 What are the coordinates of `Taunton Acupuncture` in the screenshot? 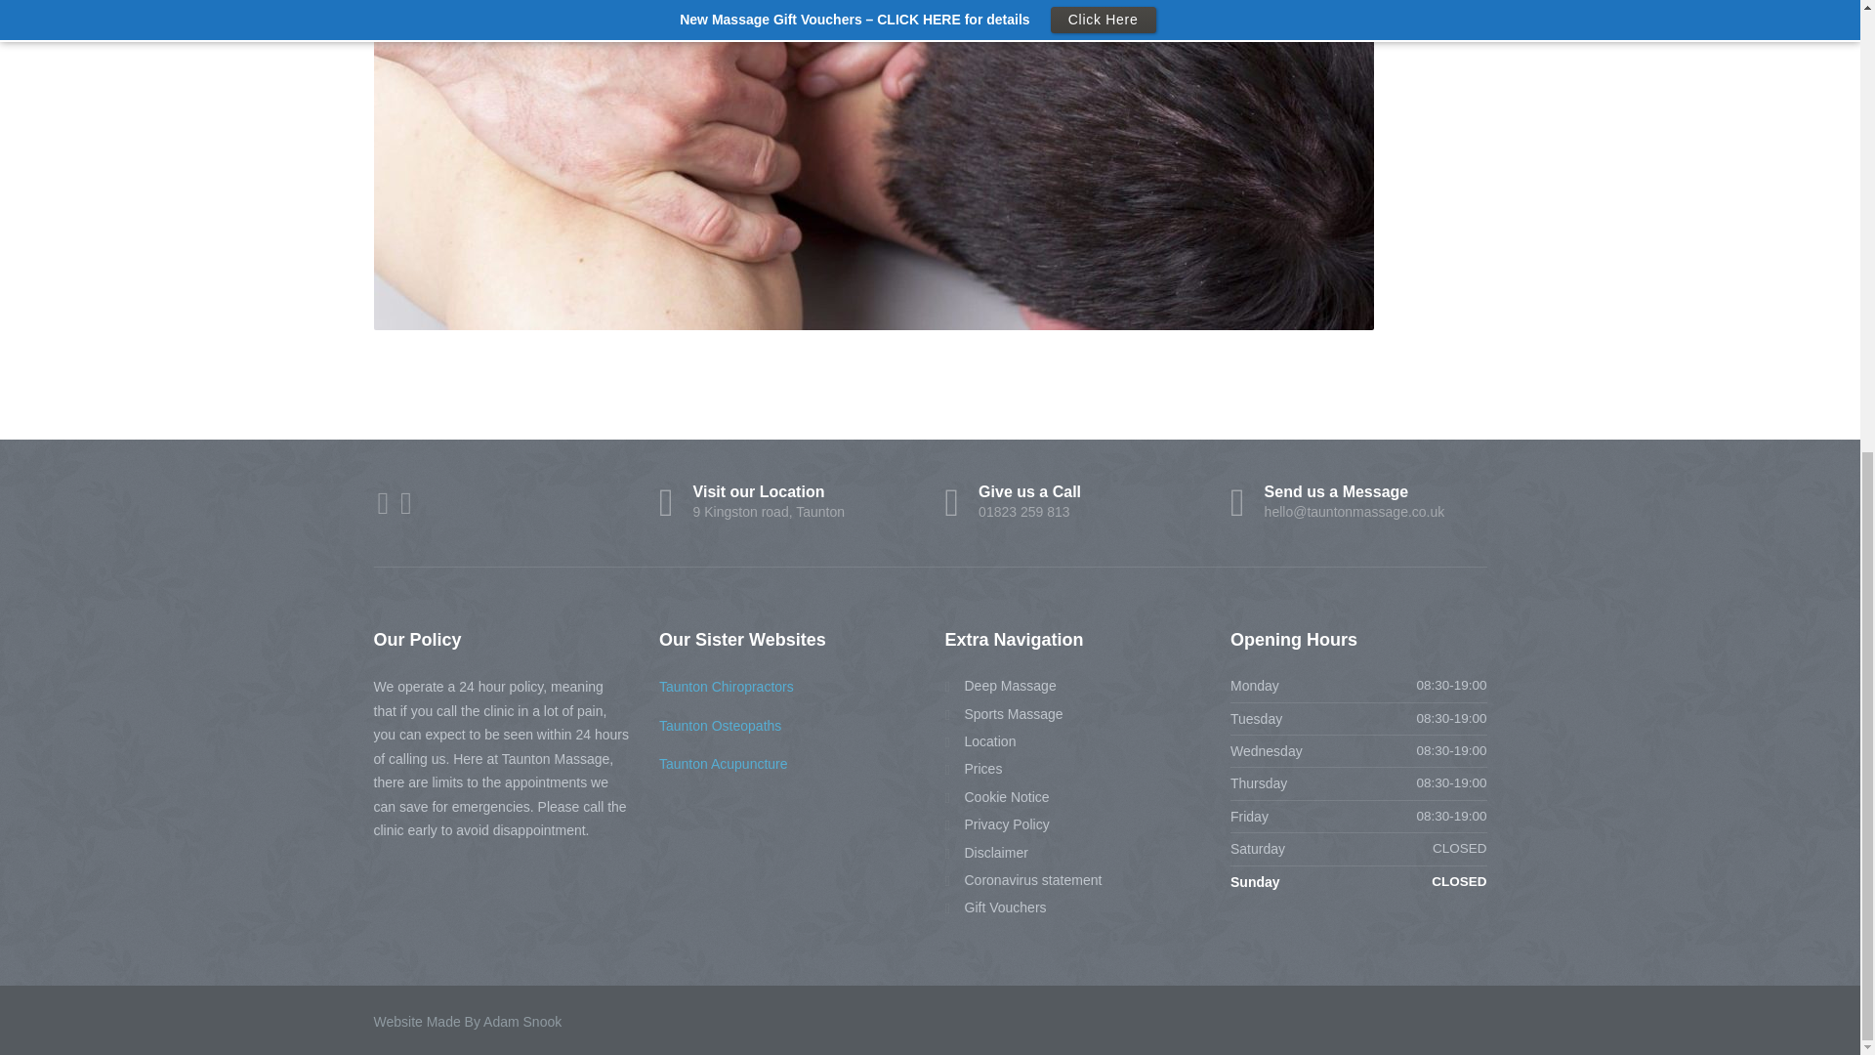 It's located at (997, 795).